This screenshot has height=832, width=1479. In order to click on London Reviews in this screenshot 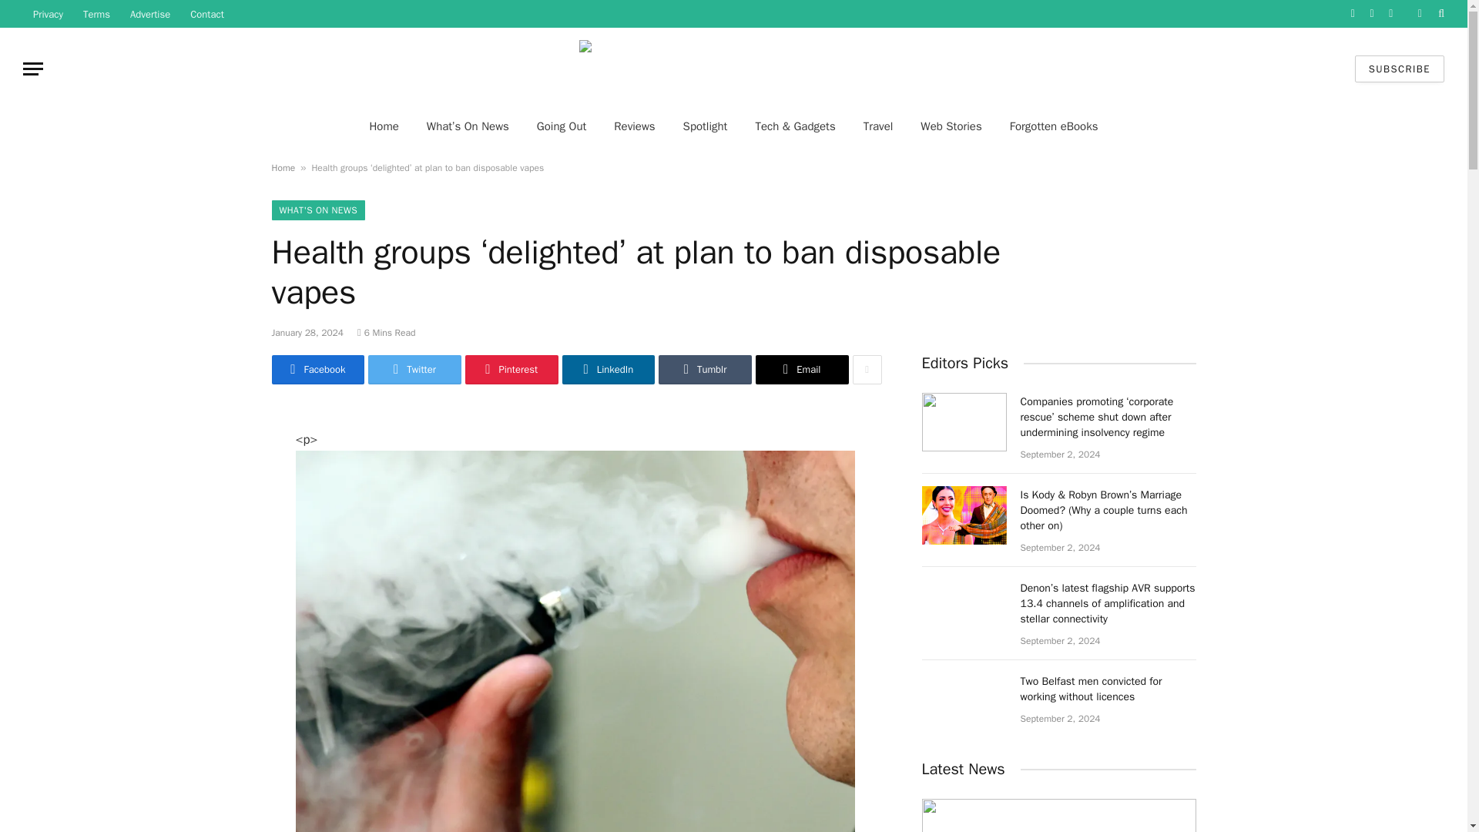, I will do `click(733, 68)`.